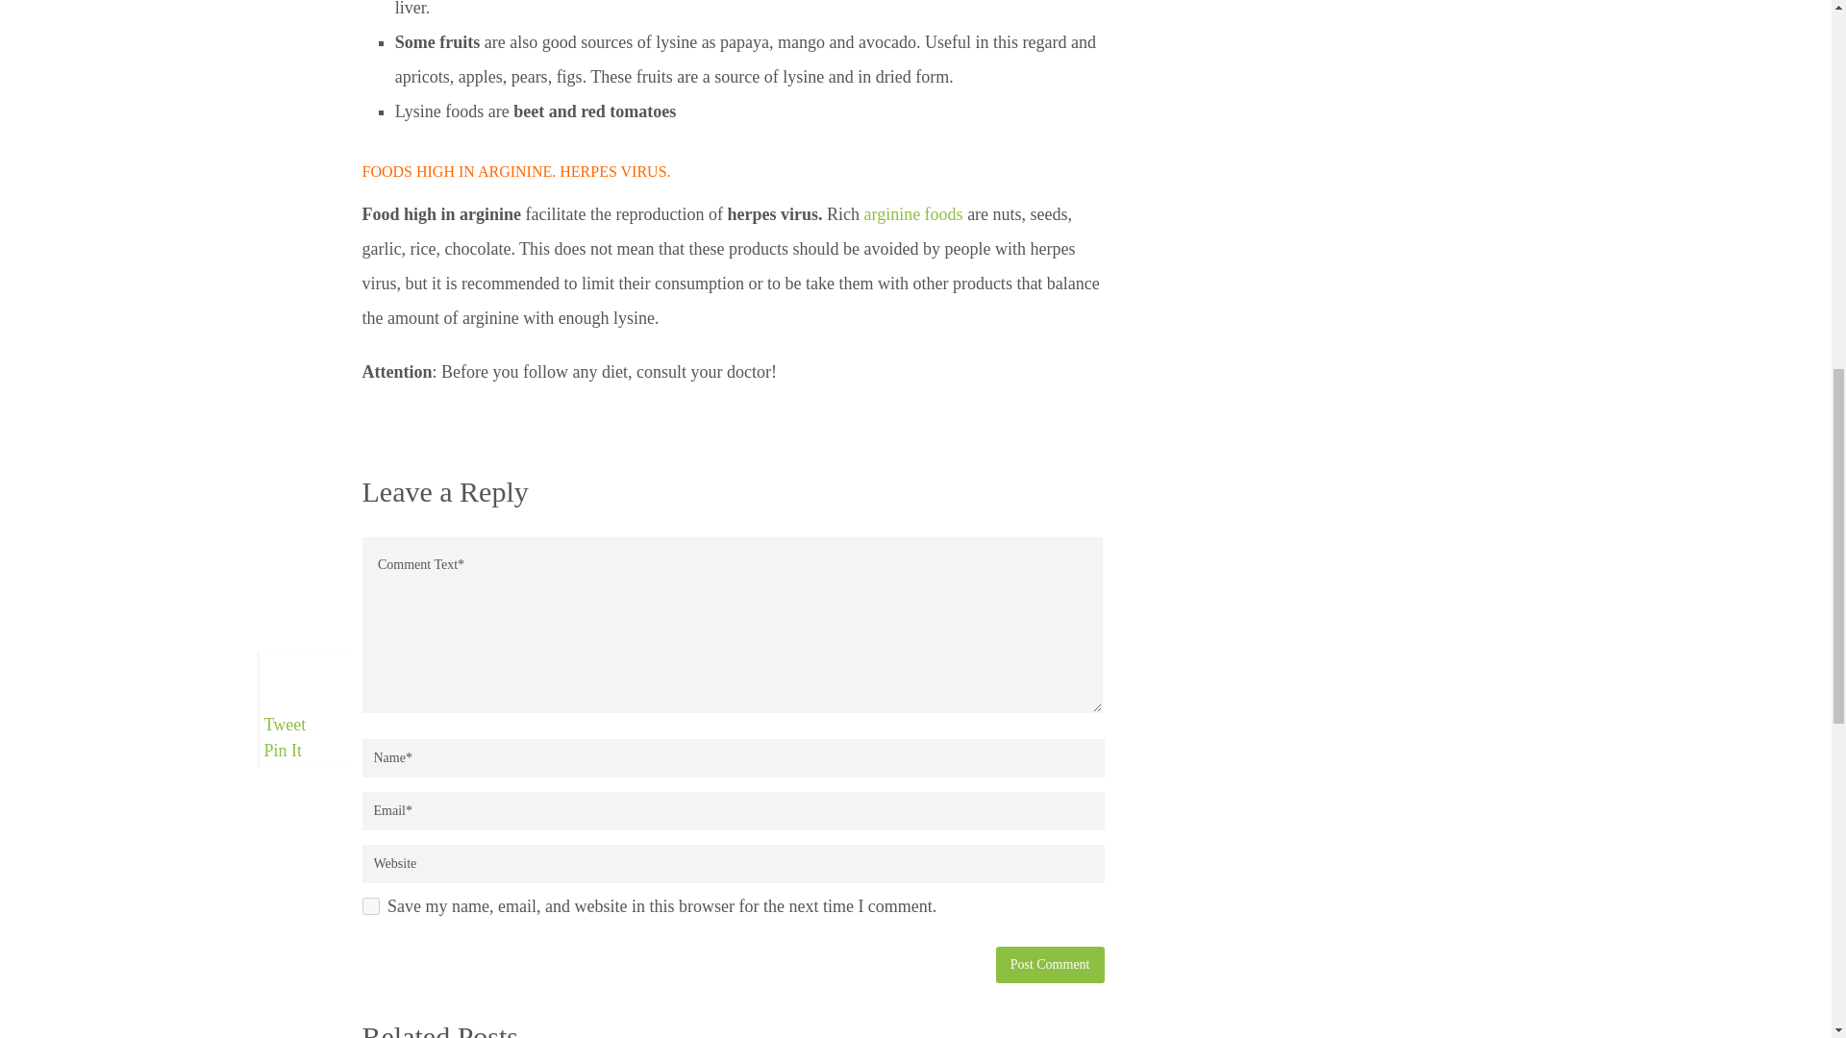 Image resolution: width=1846 pixels, height=1038 pixels. What do you see at coordinates (369, 905) in the screenshot?
I see `yes` at bounding box center [369, 905].